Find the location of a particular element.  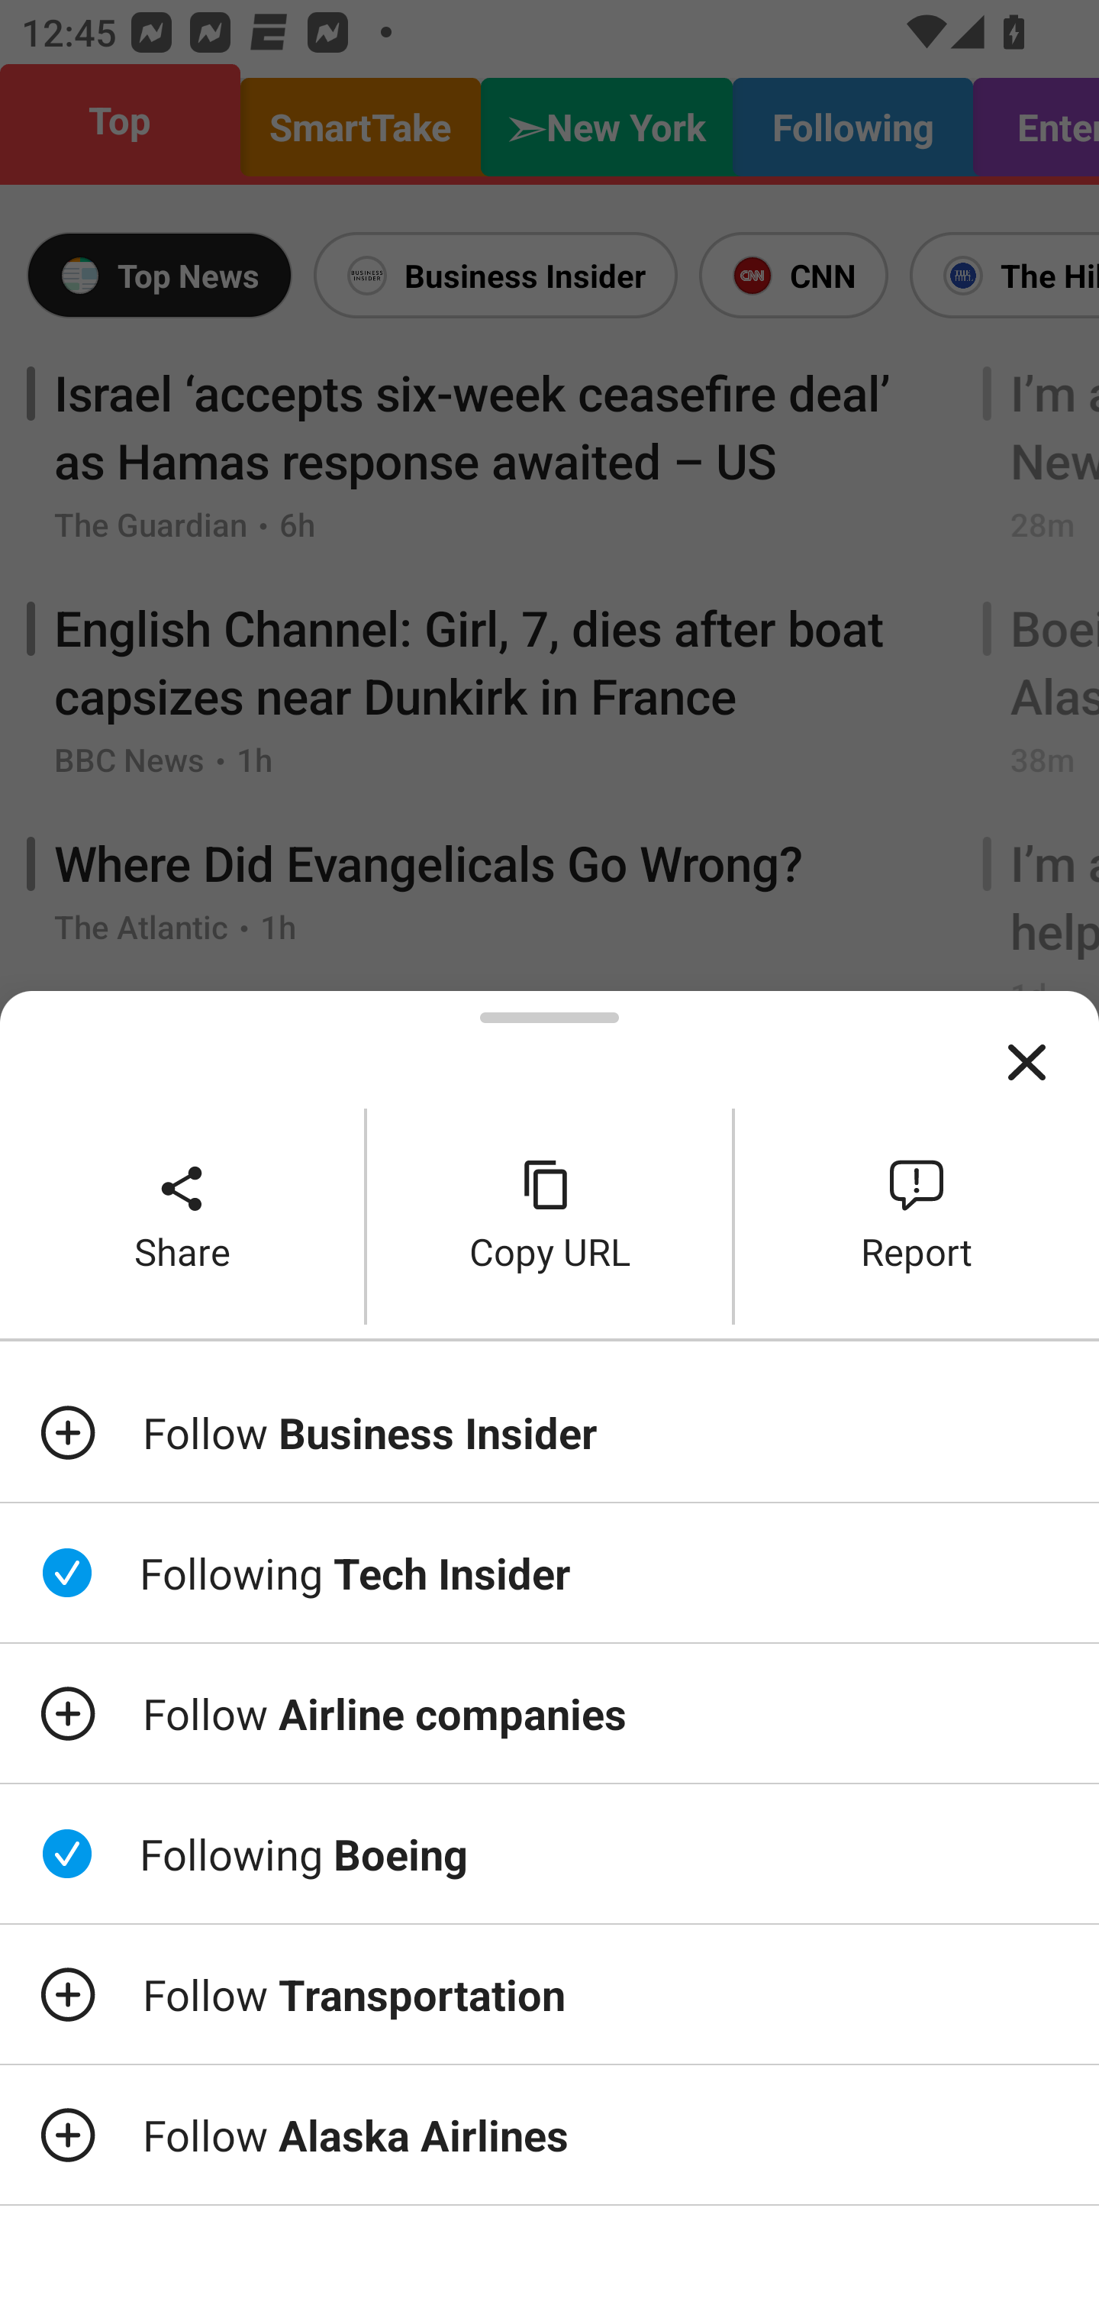

Following Tech Insider is located at coordinates (549, 1573).